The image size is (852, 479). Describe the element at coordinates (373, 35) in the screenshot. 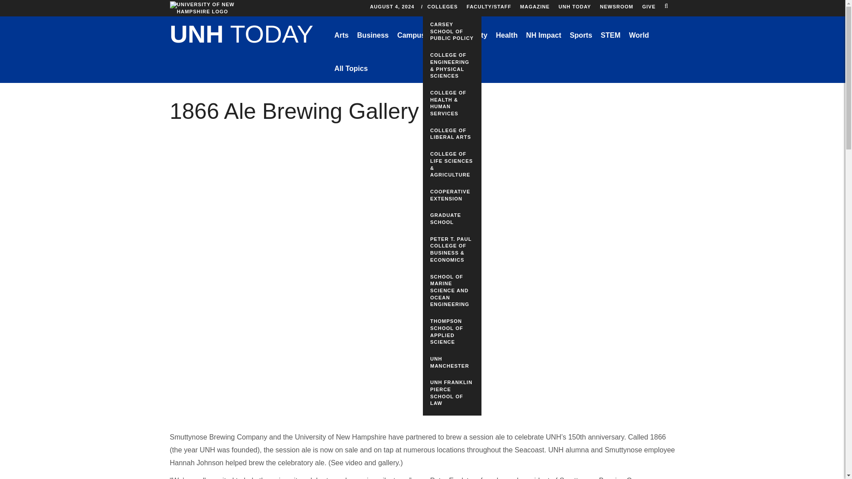

I see `Show Business Menu` at that location.